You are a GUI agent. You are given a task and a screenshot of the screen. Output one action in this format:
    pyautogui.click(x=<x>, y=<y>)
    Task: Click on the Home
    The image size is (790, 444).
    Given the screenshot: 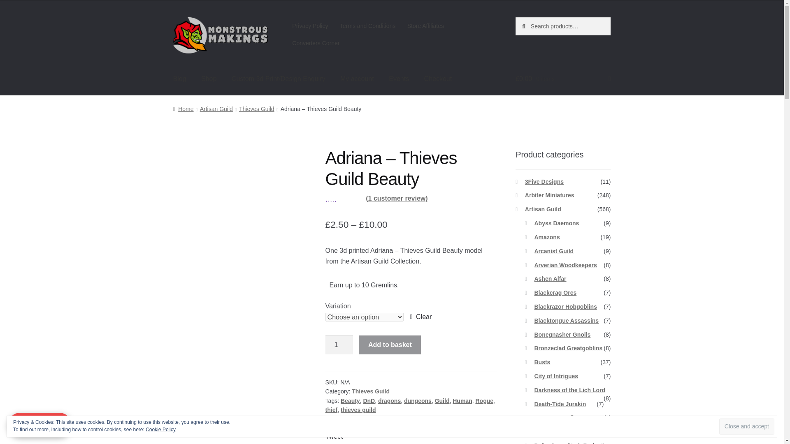 What is the action you would take?
    pyautogui.click(x=183, y=109)
    